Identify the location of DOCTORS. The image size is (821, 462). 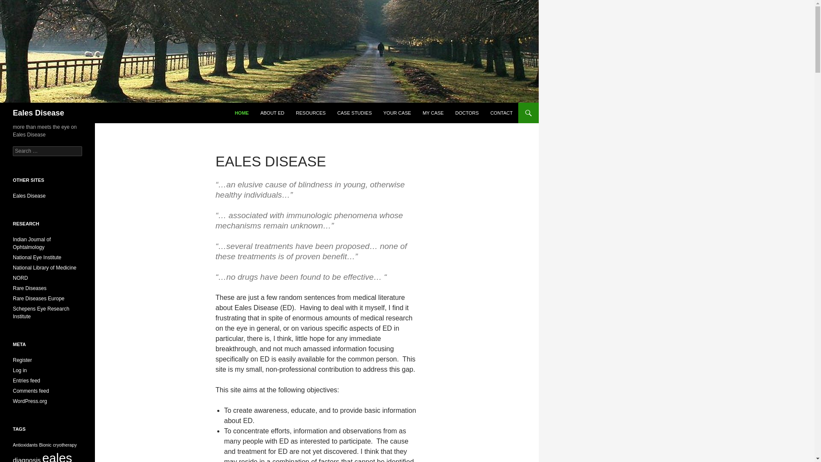
(467, 113).